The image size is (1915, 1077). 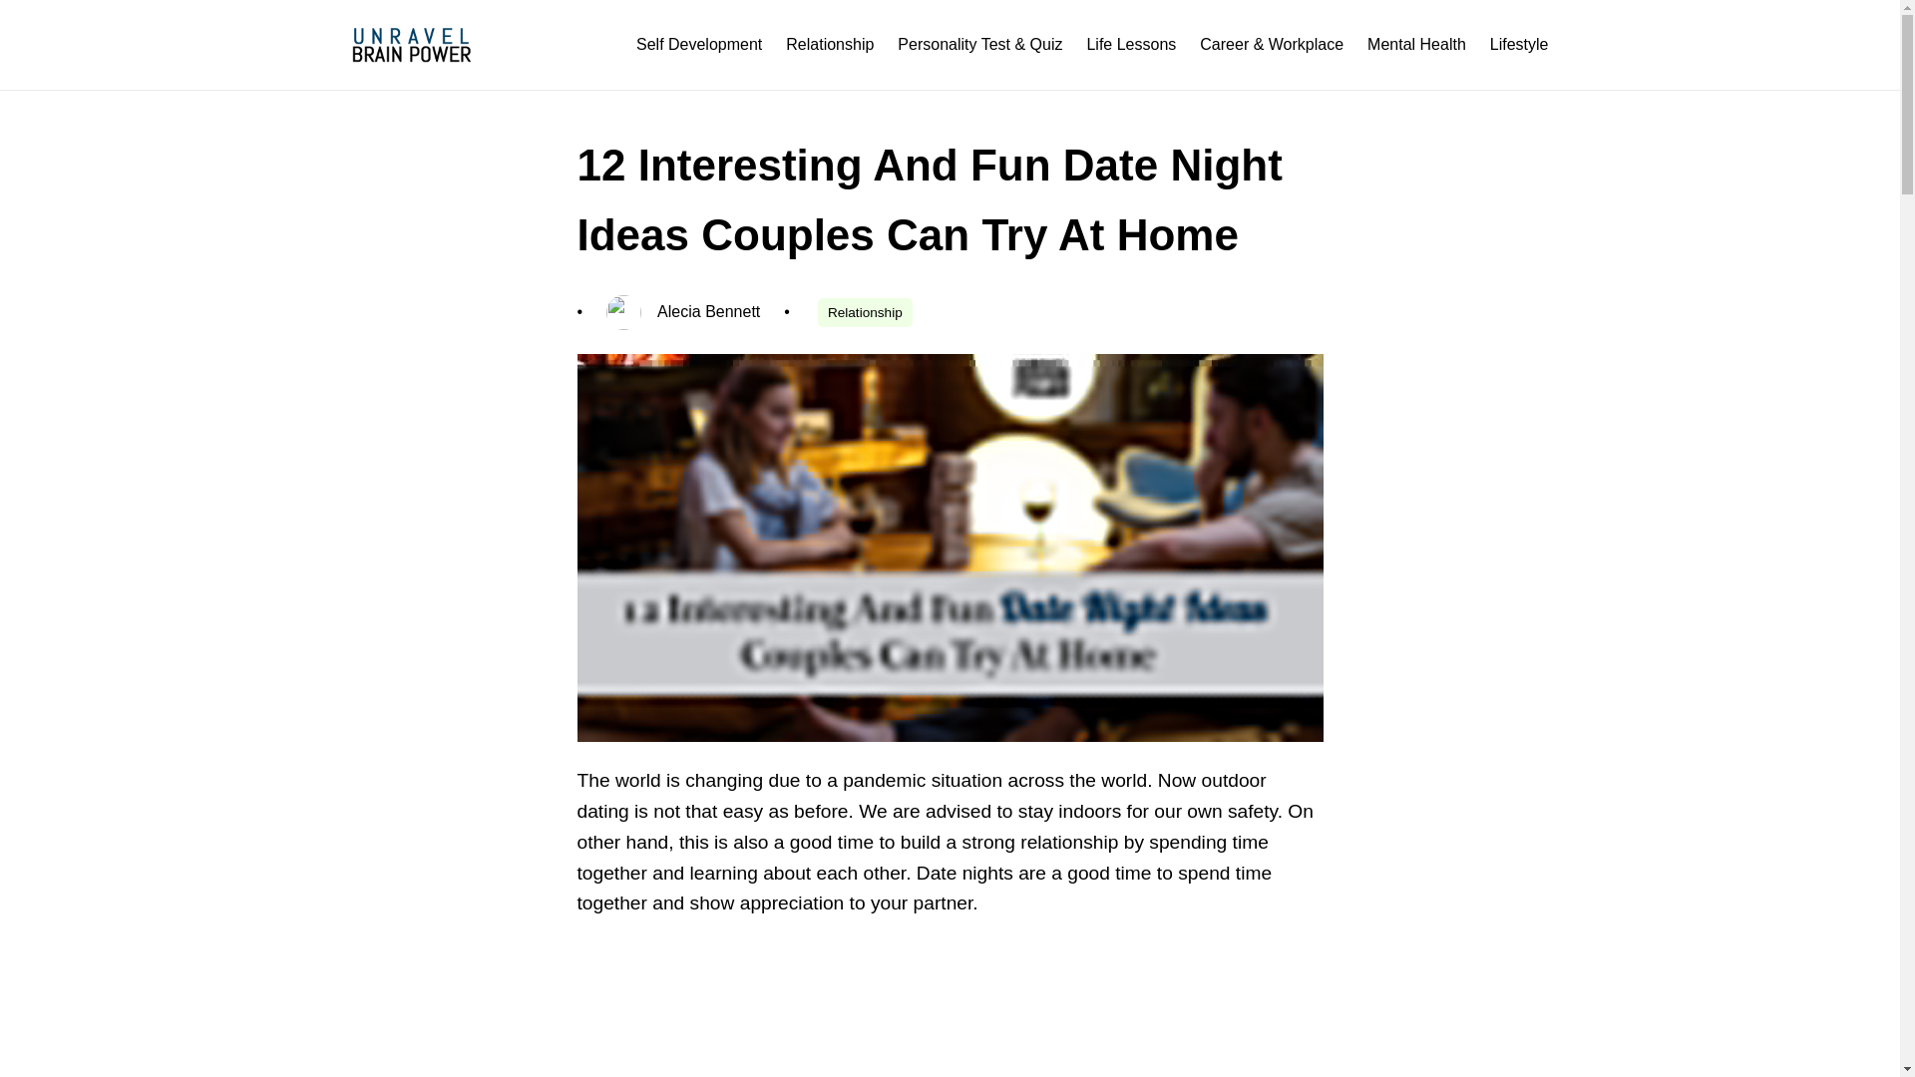 What do you see at coordinates (1416, 44) in the screenshot?
I see `Mental Health` at bounding box center [1416, 44].